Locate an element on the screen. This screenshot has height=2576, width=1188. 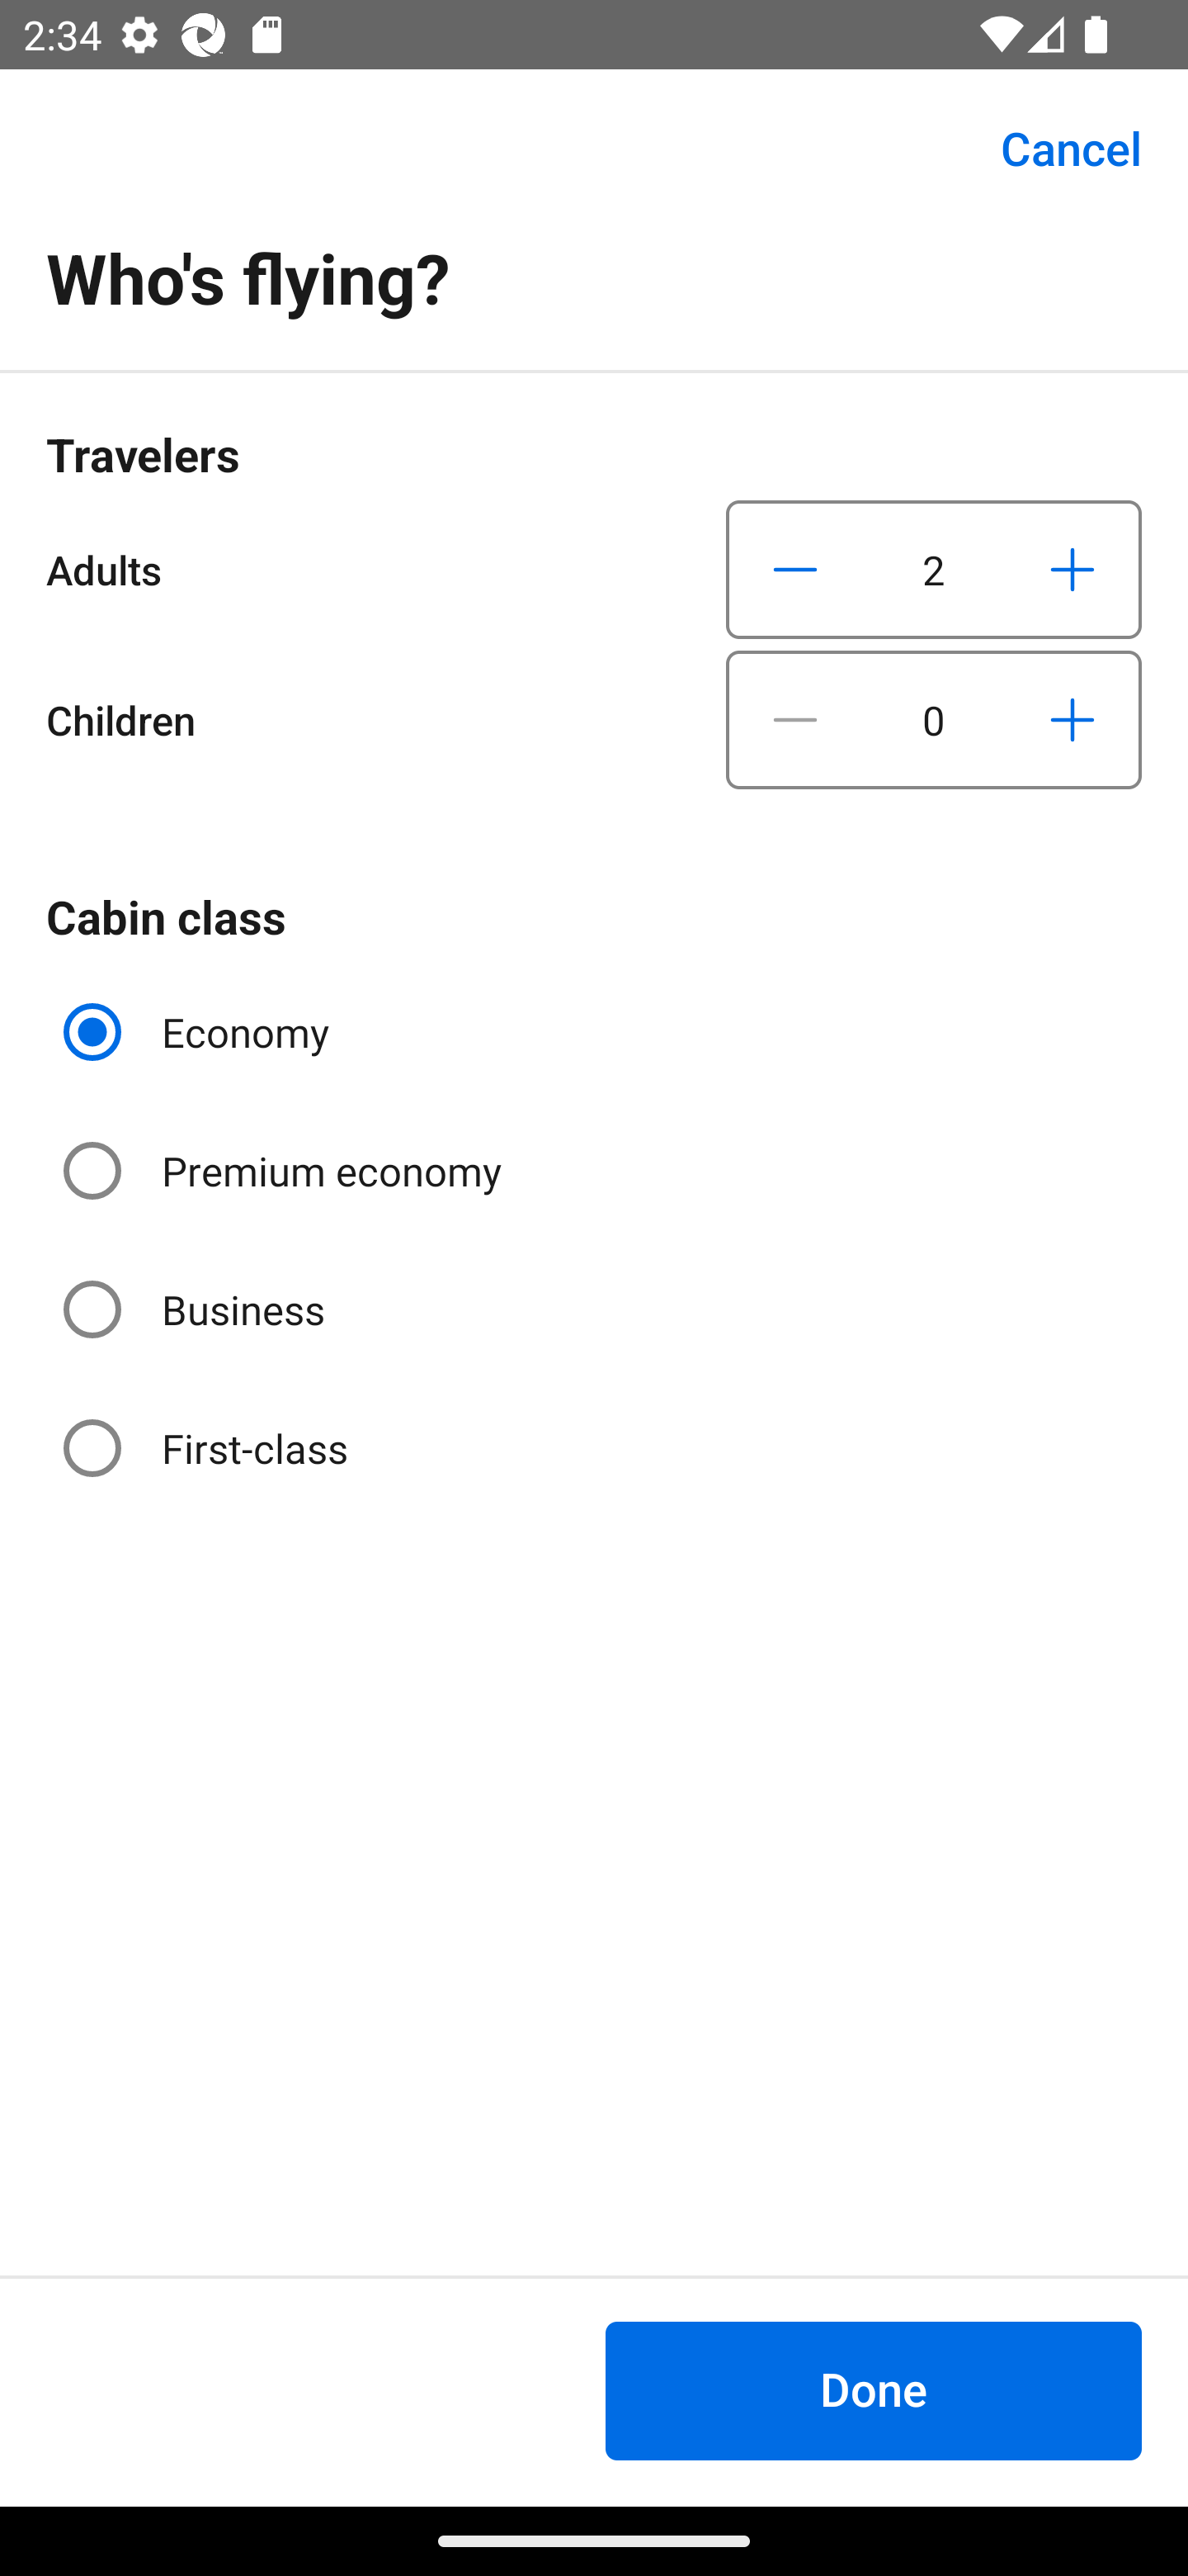
Done is located at coordinates (873, 2390).